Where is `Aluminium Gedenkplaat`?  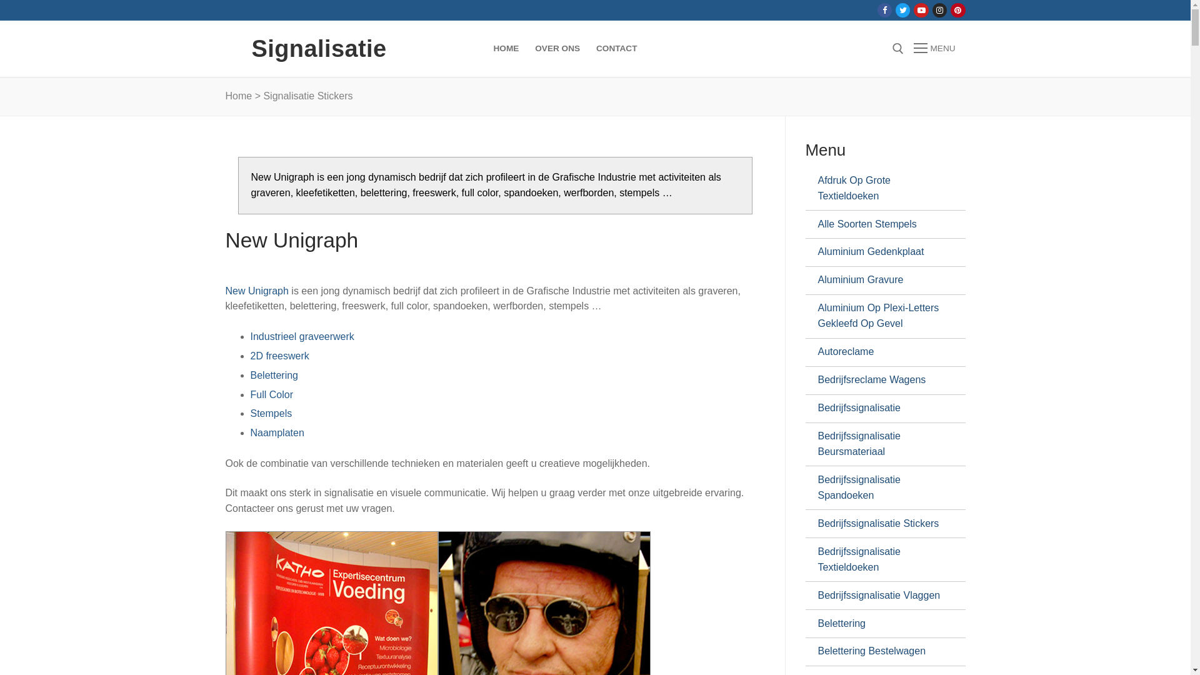
Aluminium Gedenkplaat is located at coordinates (880, 252).